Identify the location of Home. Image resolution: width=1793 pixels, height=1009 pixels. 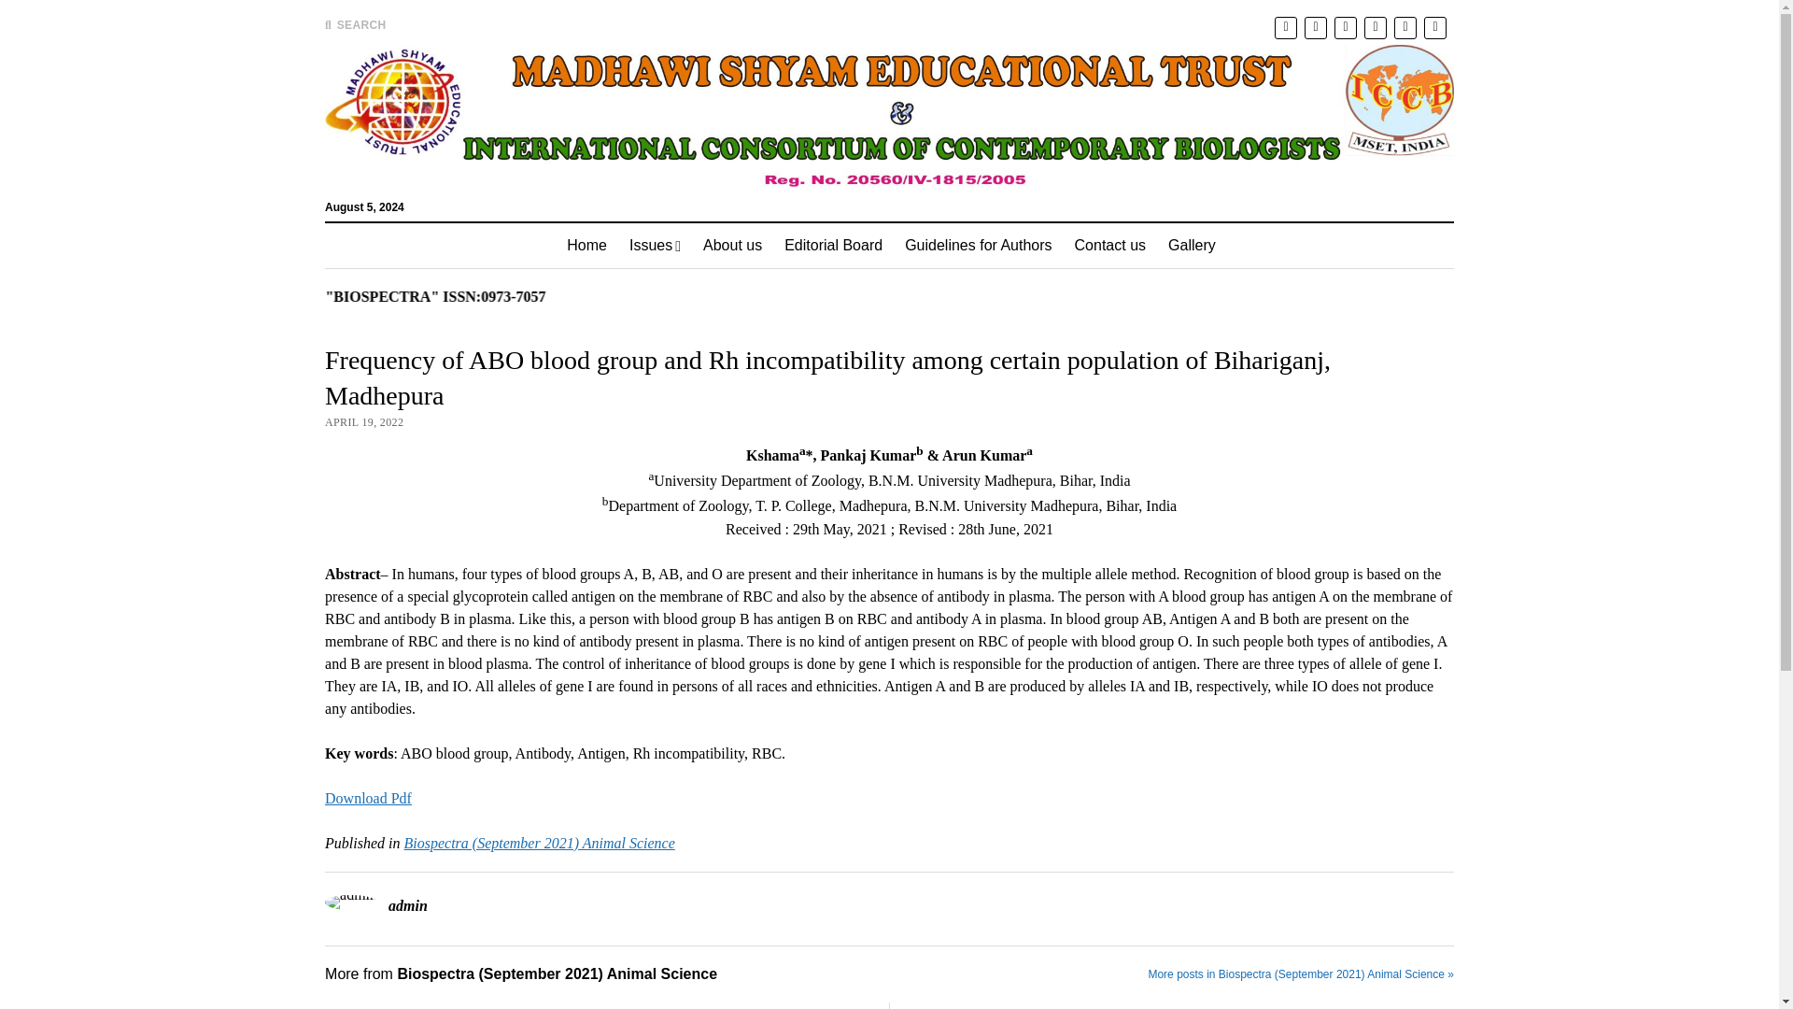
(586, 245).